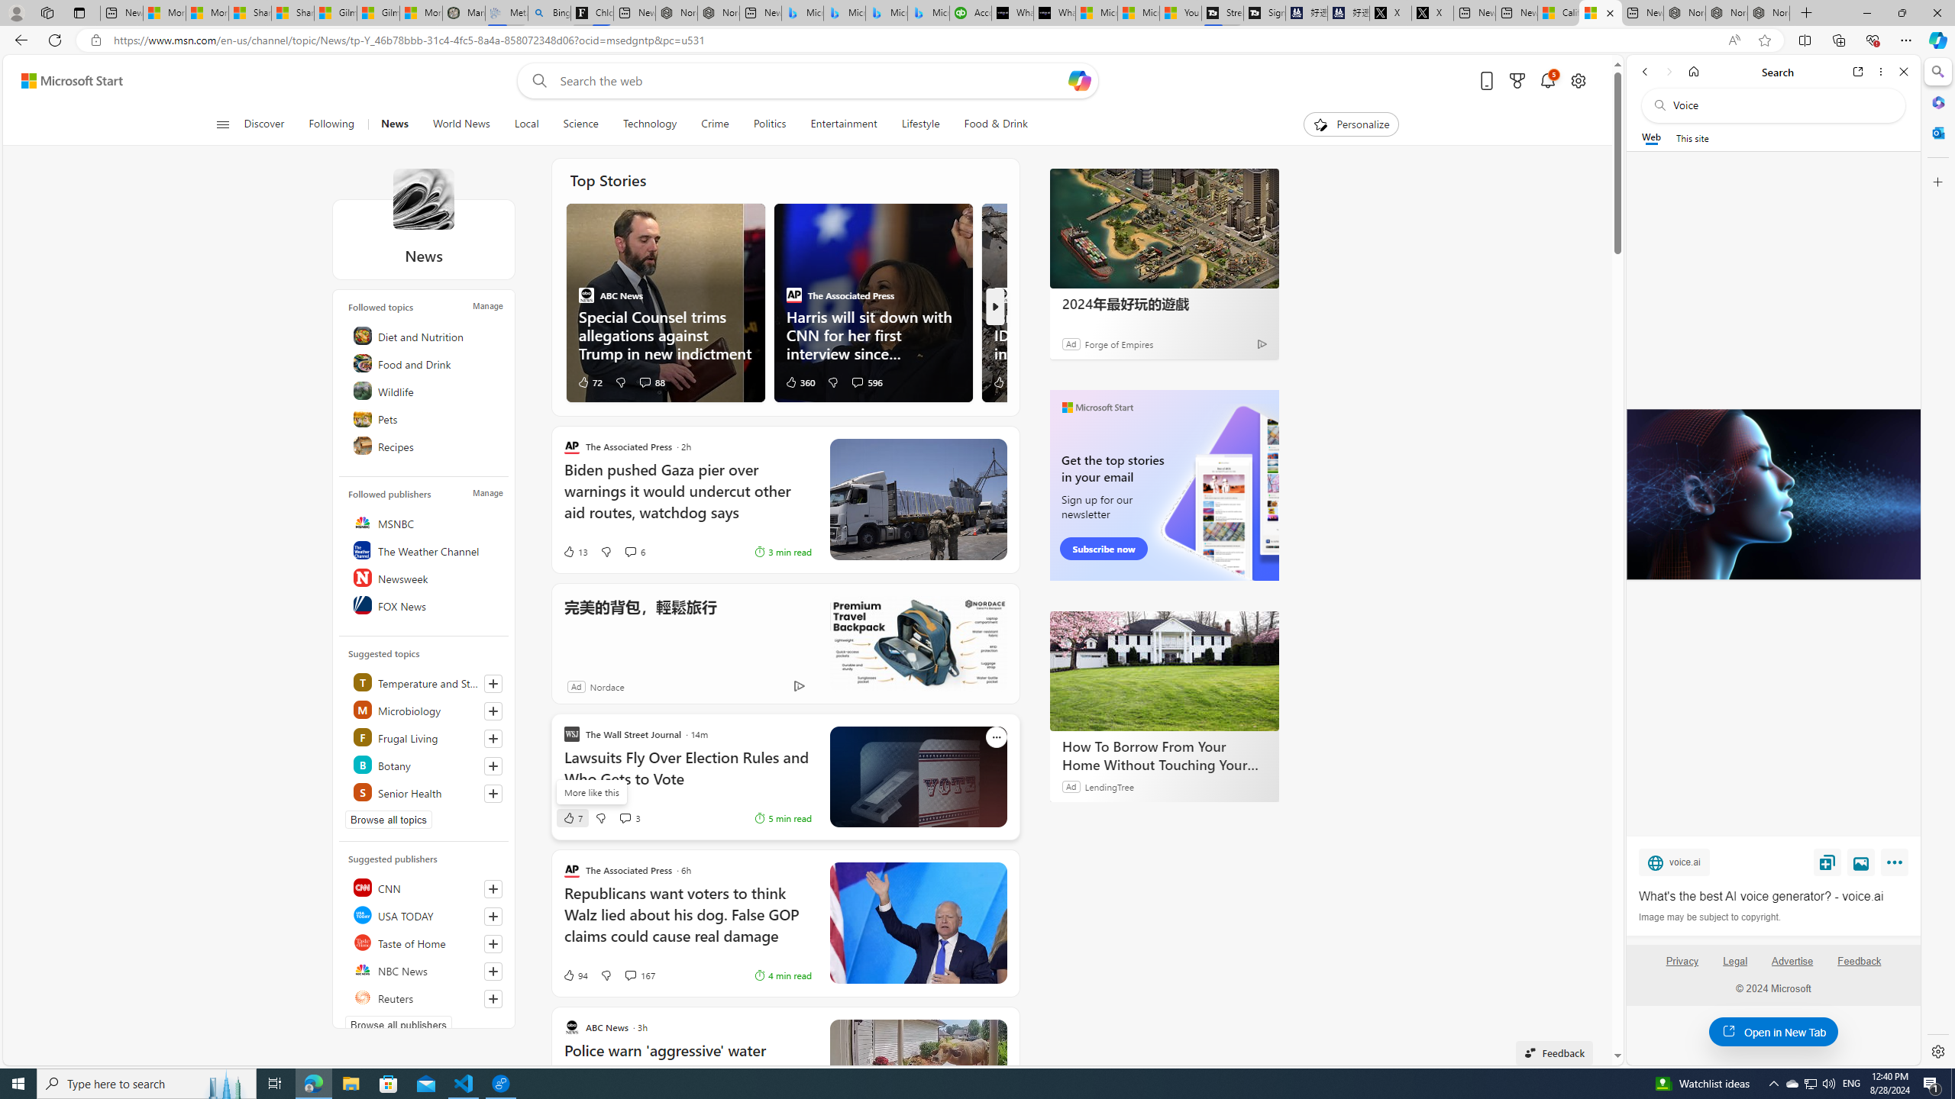  I want to click on Recipes, so click(426, 446).